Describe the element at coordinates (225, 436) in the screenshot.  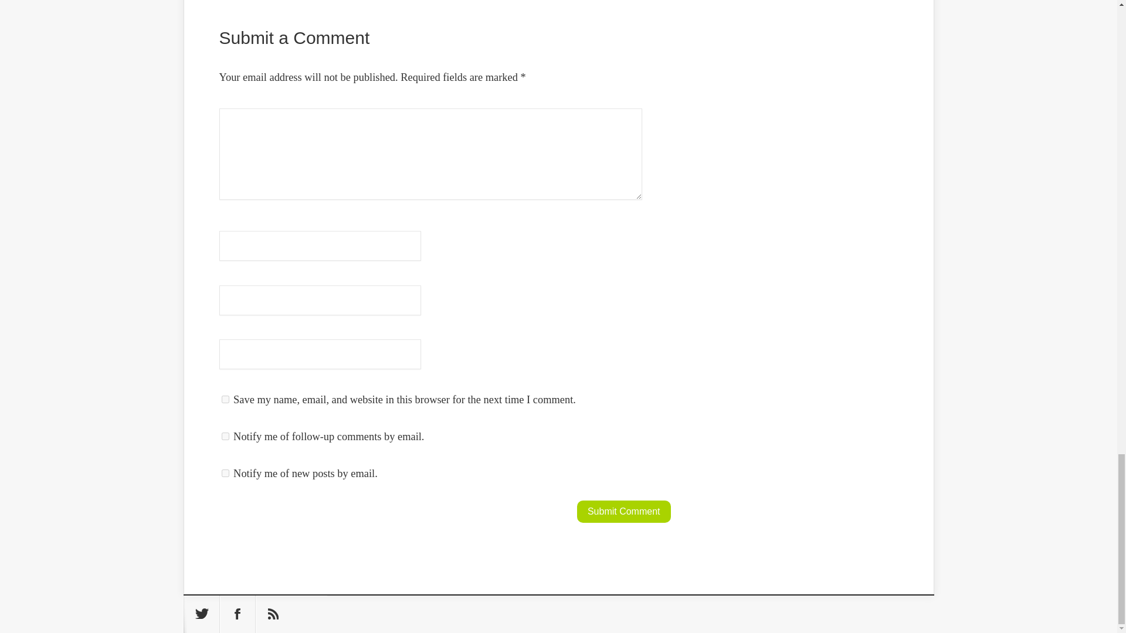
I see `subscribe` at that location.